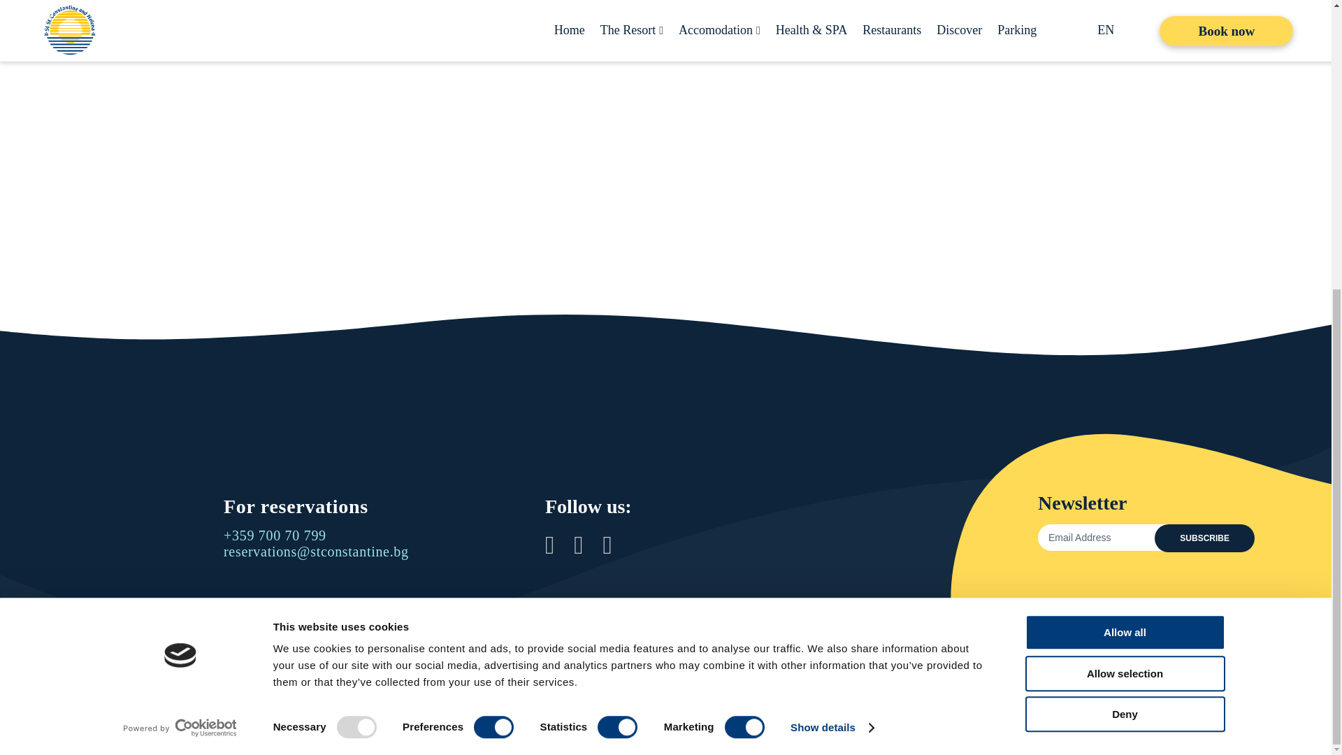  I want to click on Deny, so click(1124, 250).